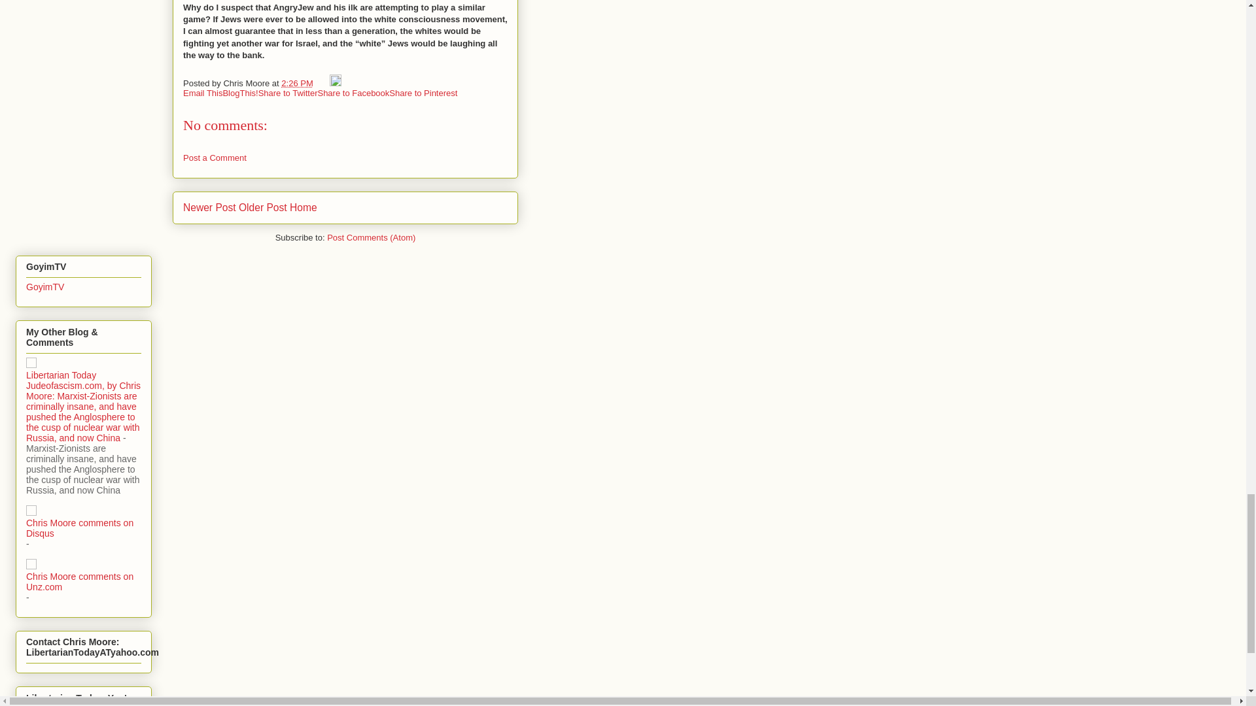 This screenshot has height=706, width=1256. I want to click on Home, so click(304, 207).